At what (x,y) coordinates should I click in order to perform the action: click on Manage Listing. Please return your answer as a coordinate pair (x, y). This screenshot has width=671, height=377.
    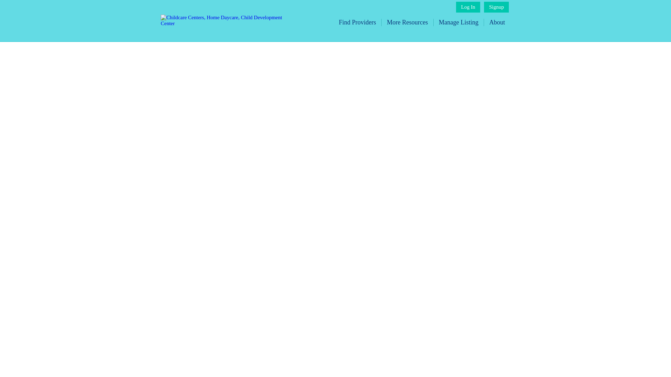
    Looking at the image, I should click on (459, 22).